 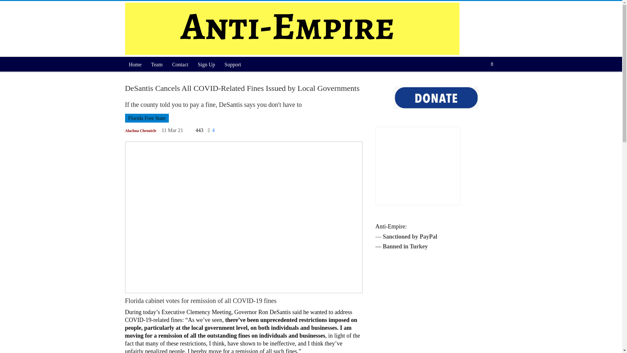 I want to click on Team, so click(x=157, y=65).